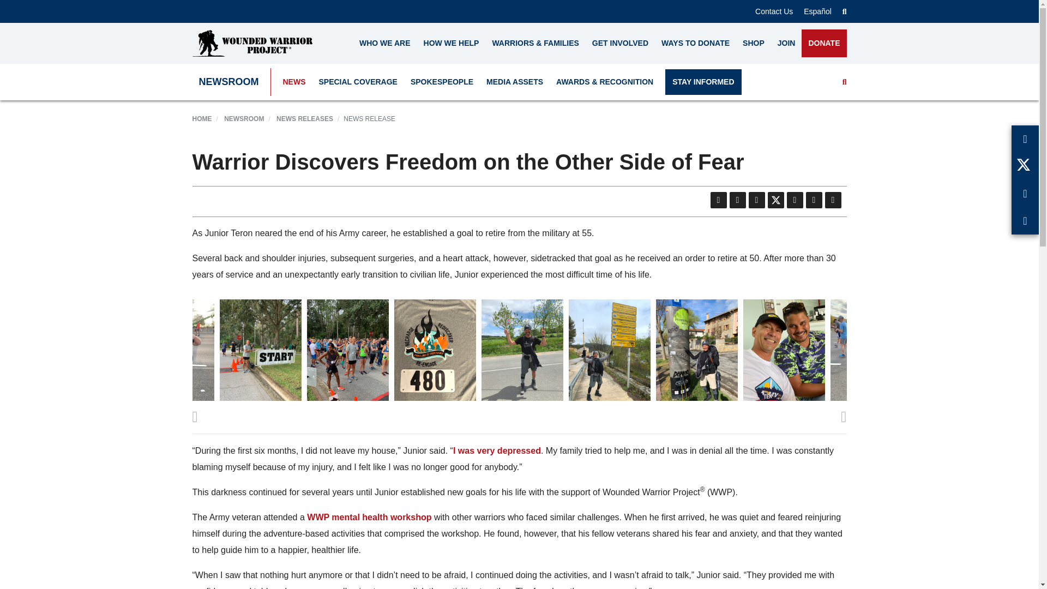 Image resolution: width=1047 pixels, height=589 pixels. Describe the element at coordinates (814, 200) in the screenshot. I see `Facebook Share` at that location.